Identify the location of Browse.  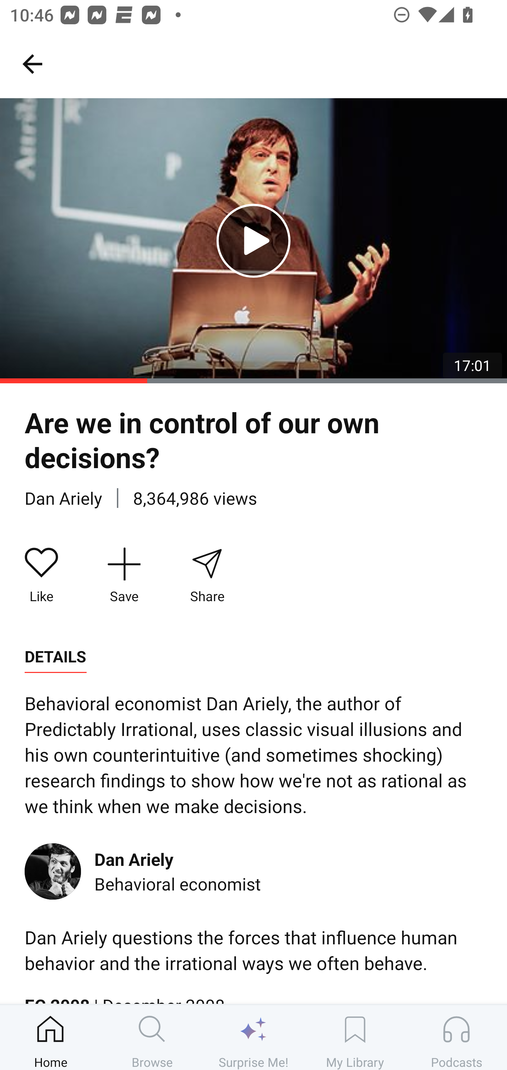
(152, 1037).